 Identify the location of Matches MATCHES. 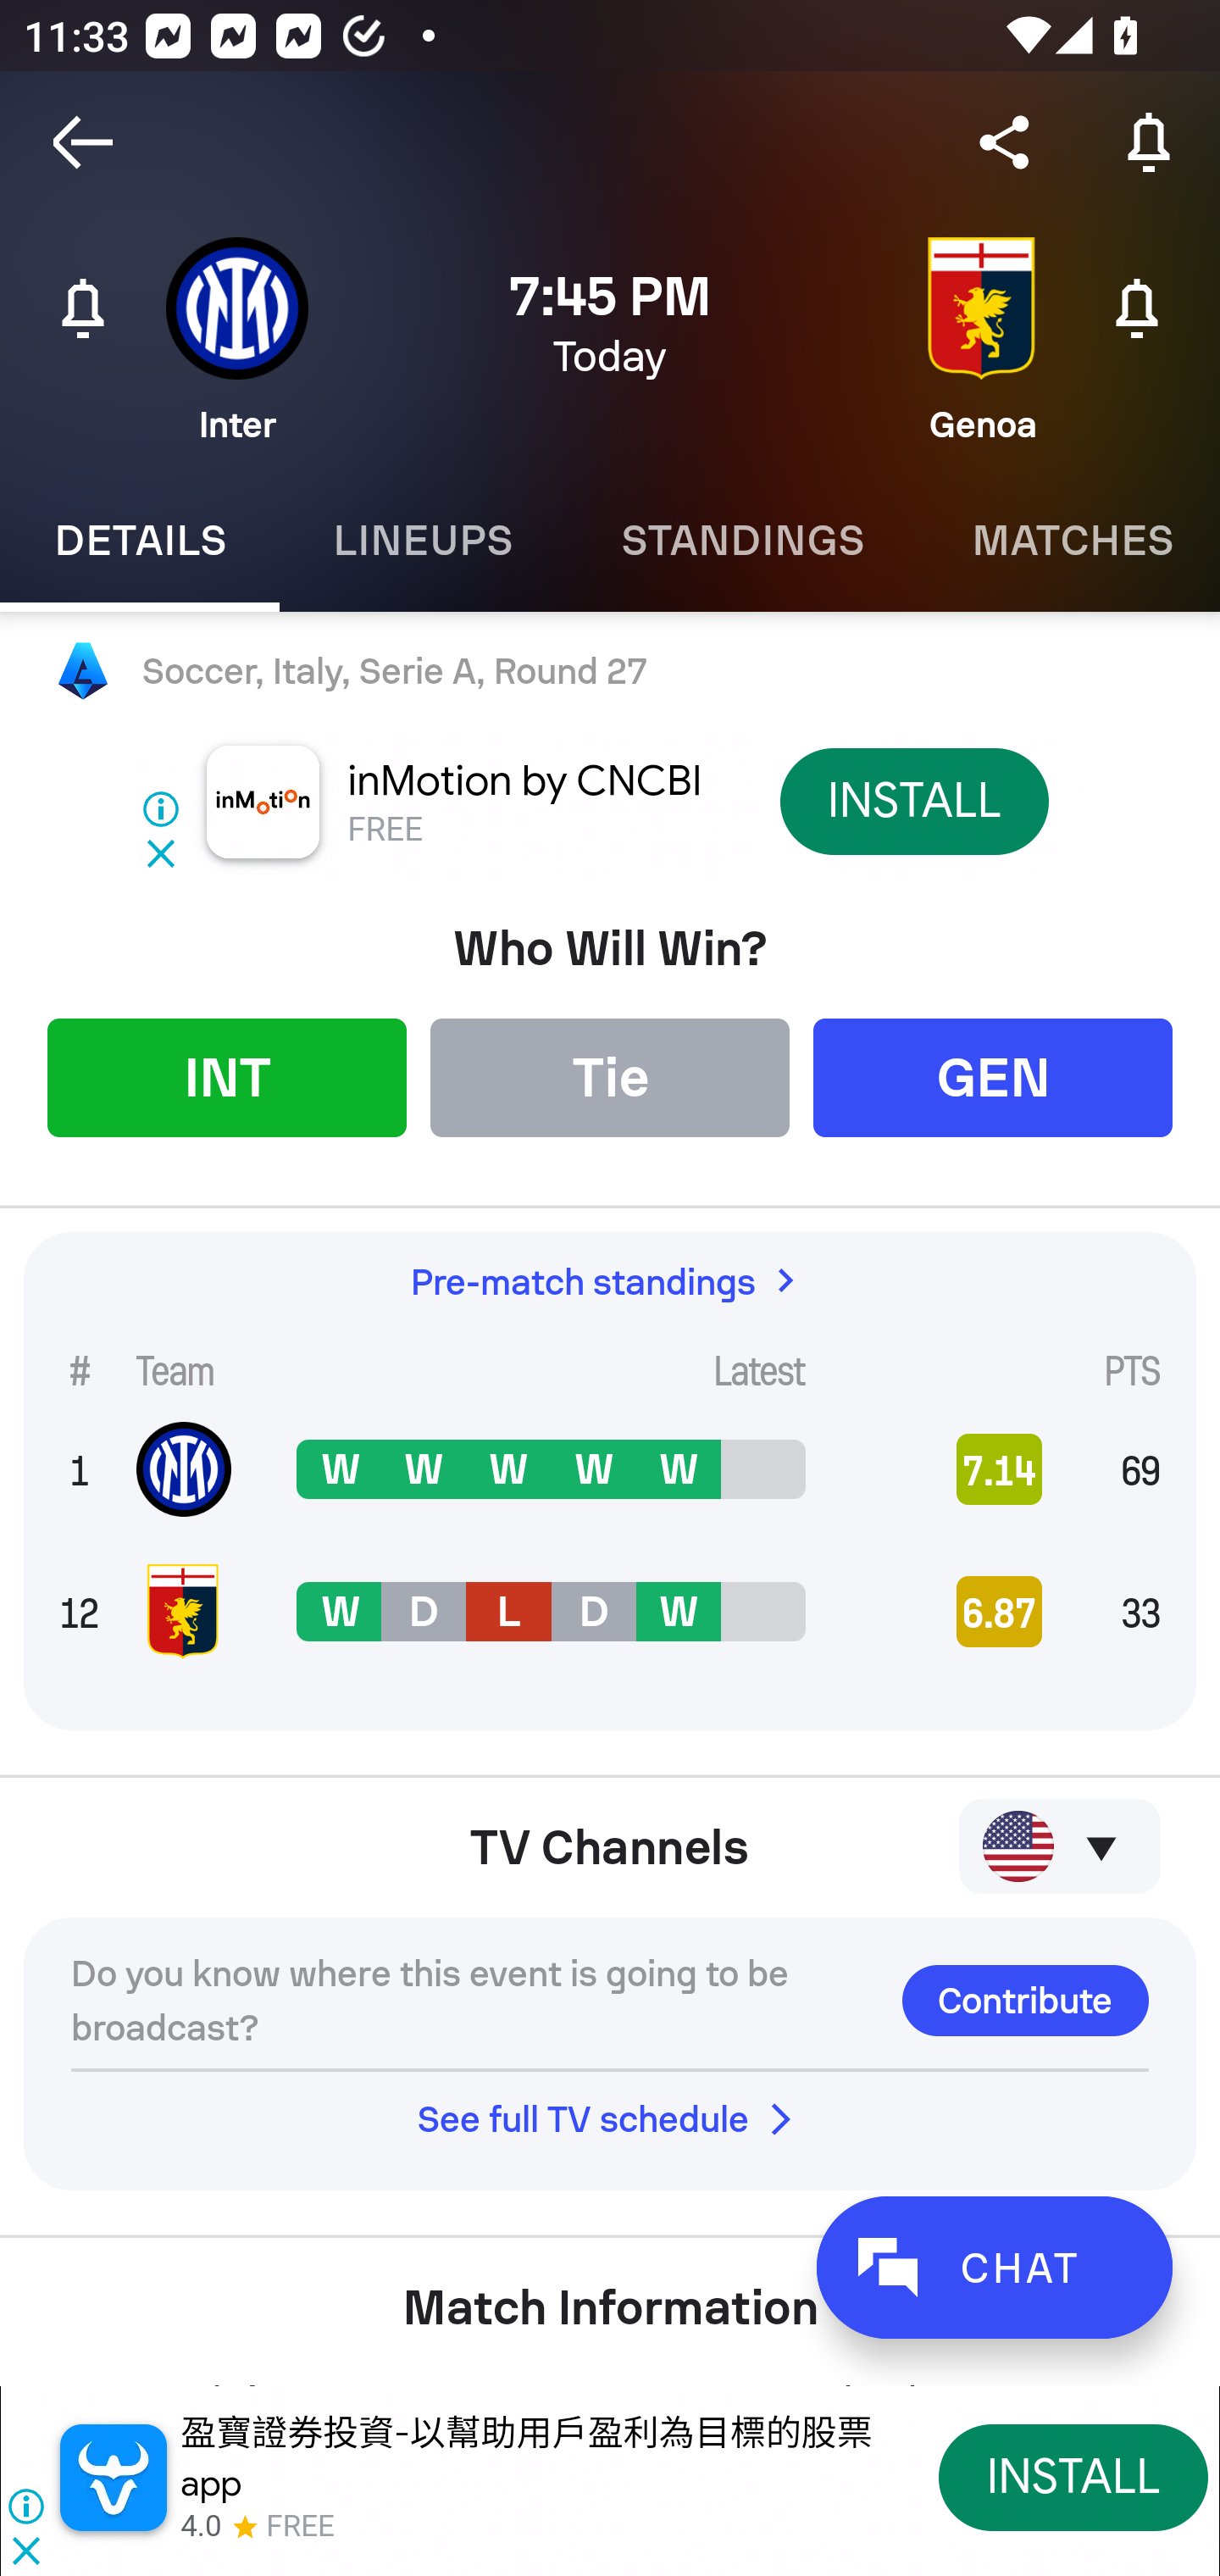
(1068, 541).